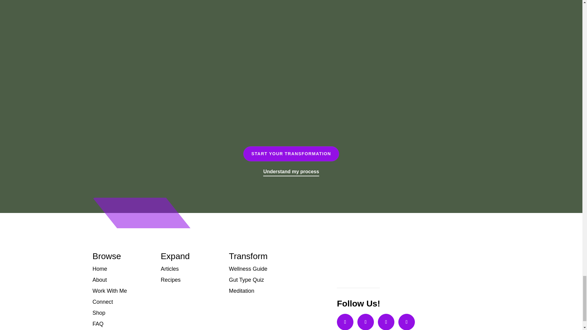  I want to click on Recipes, so click(189, 280).